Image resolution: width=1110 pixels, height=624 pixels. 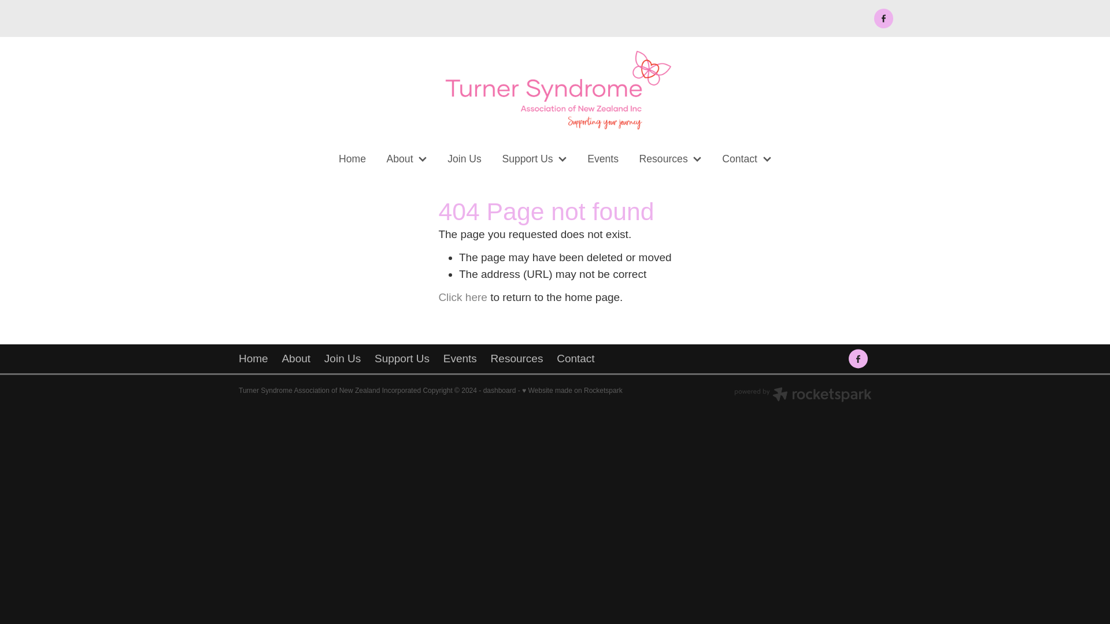 I want to click on A link to this website's Facebook., so click(x=883, y=18).